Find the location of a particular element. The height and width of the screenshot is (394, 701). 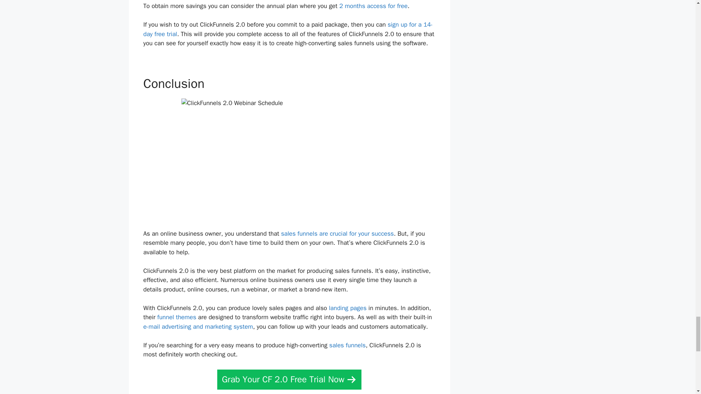

landing pages is located at coordinates (348, 308).